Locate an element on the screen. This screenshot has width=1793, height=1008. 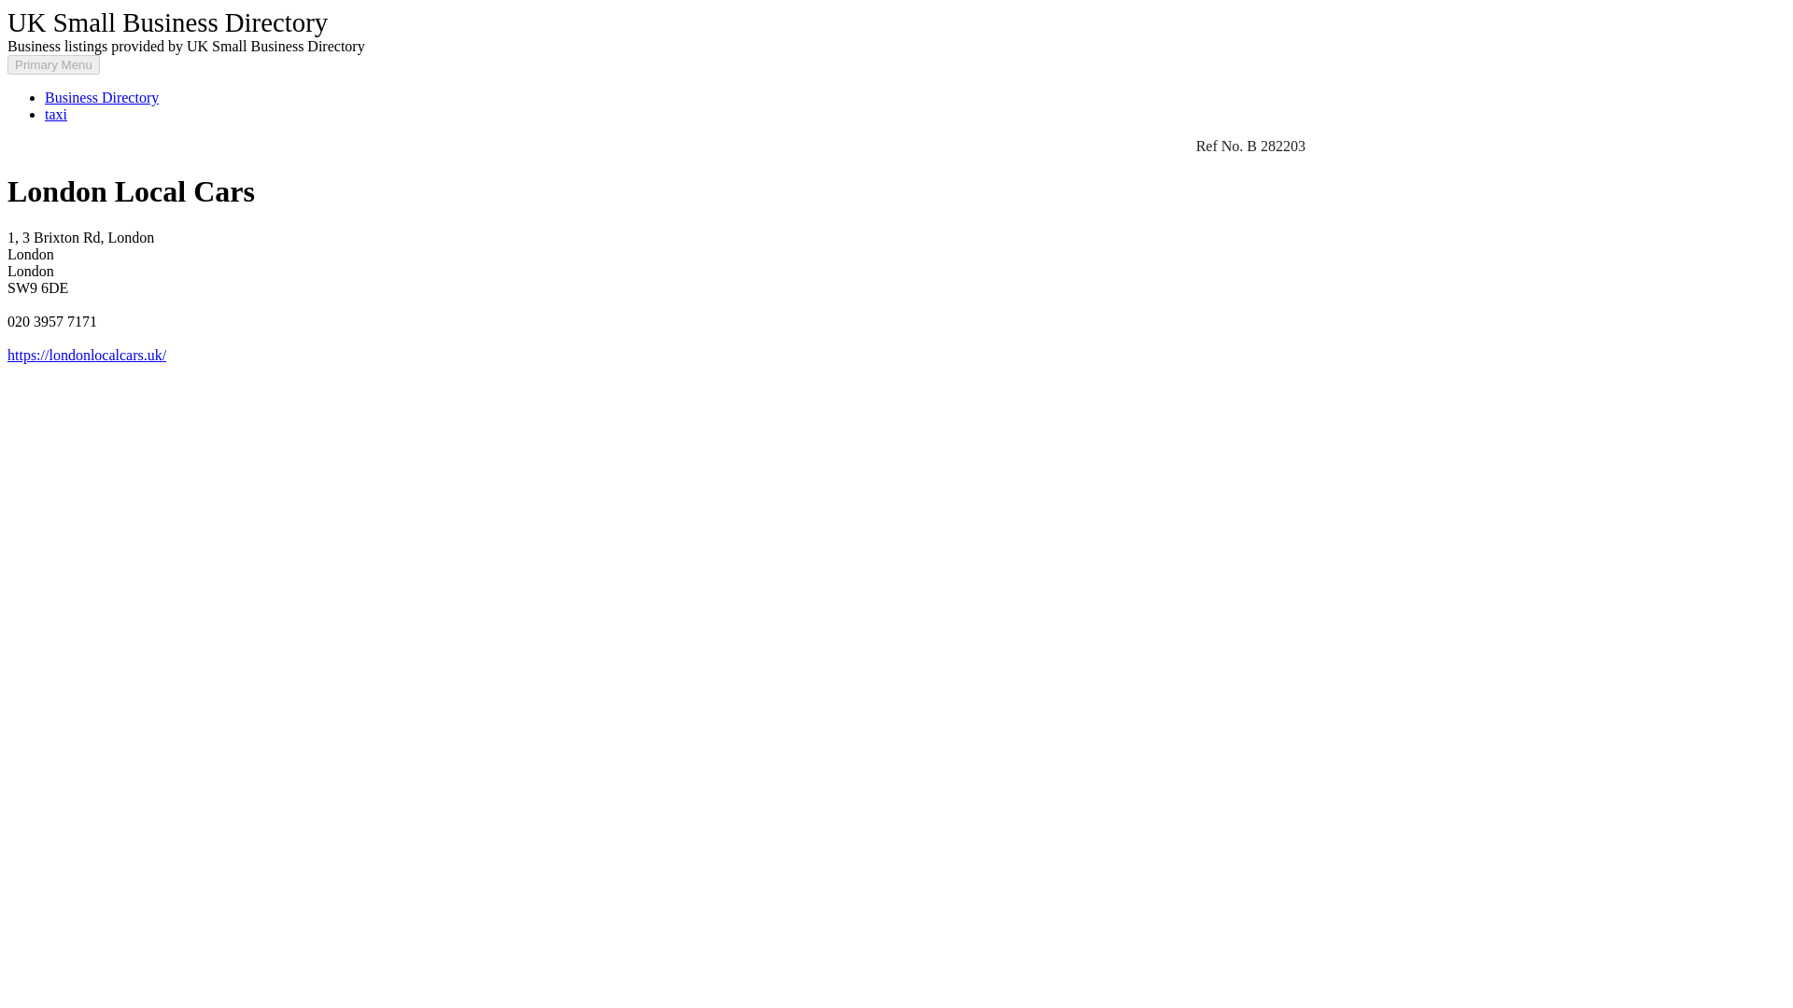
Primary Menu is located at coordinates (53, 64).